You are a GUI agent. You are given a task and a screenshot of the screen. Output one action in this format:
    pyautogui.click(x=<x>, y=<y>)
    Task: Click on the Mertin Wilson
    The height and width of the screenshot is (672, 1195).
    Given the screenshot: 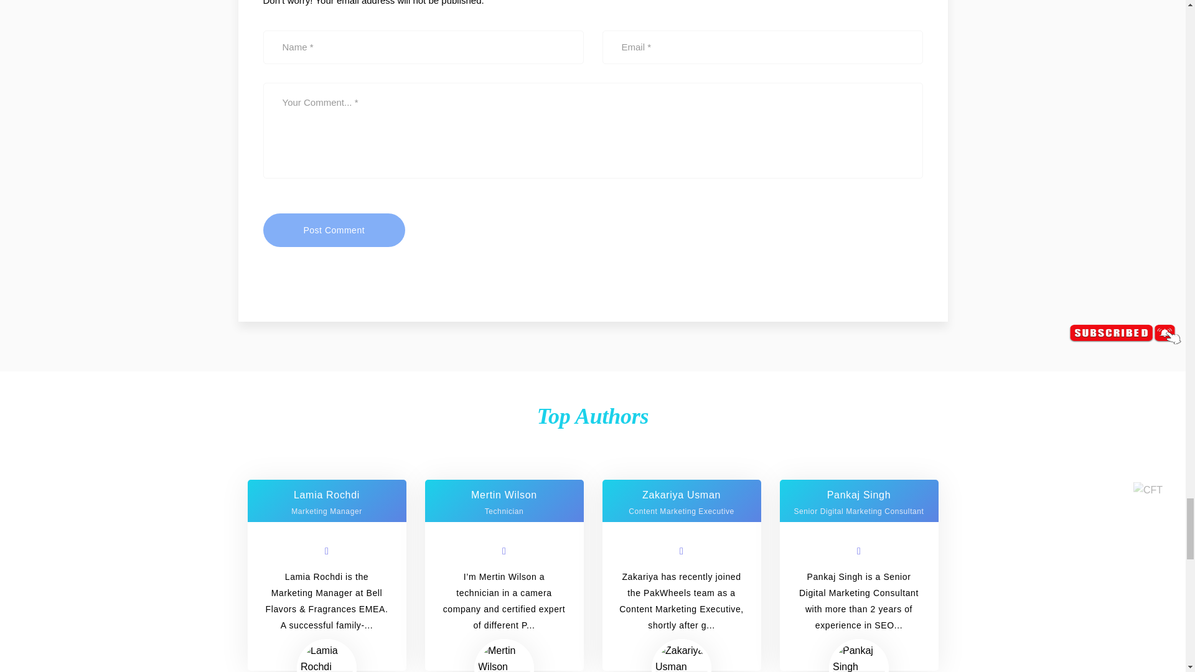 What is the action you would take?
    pyautogui.click(x=504, y=657)
    